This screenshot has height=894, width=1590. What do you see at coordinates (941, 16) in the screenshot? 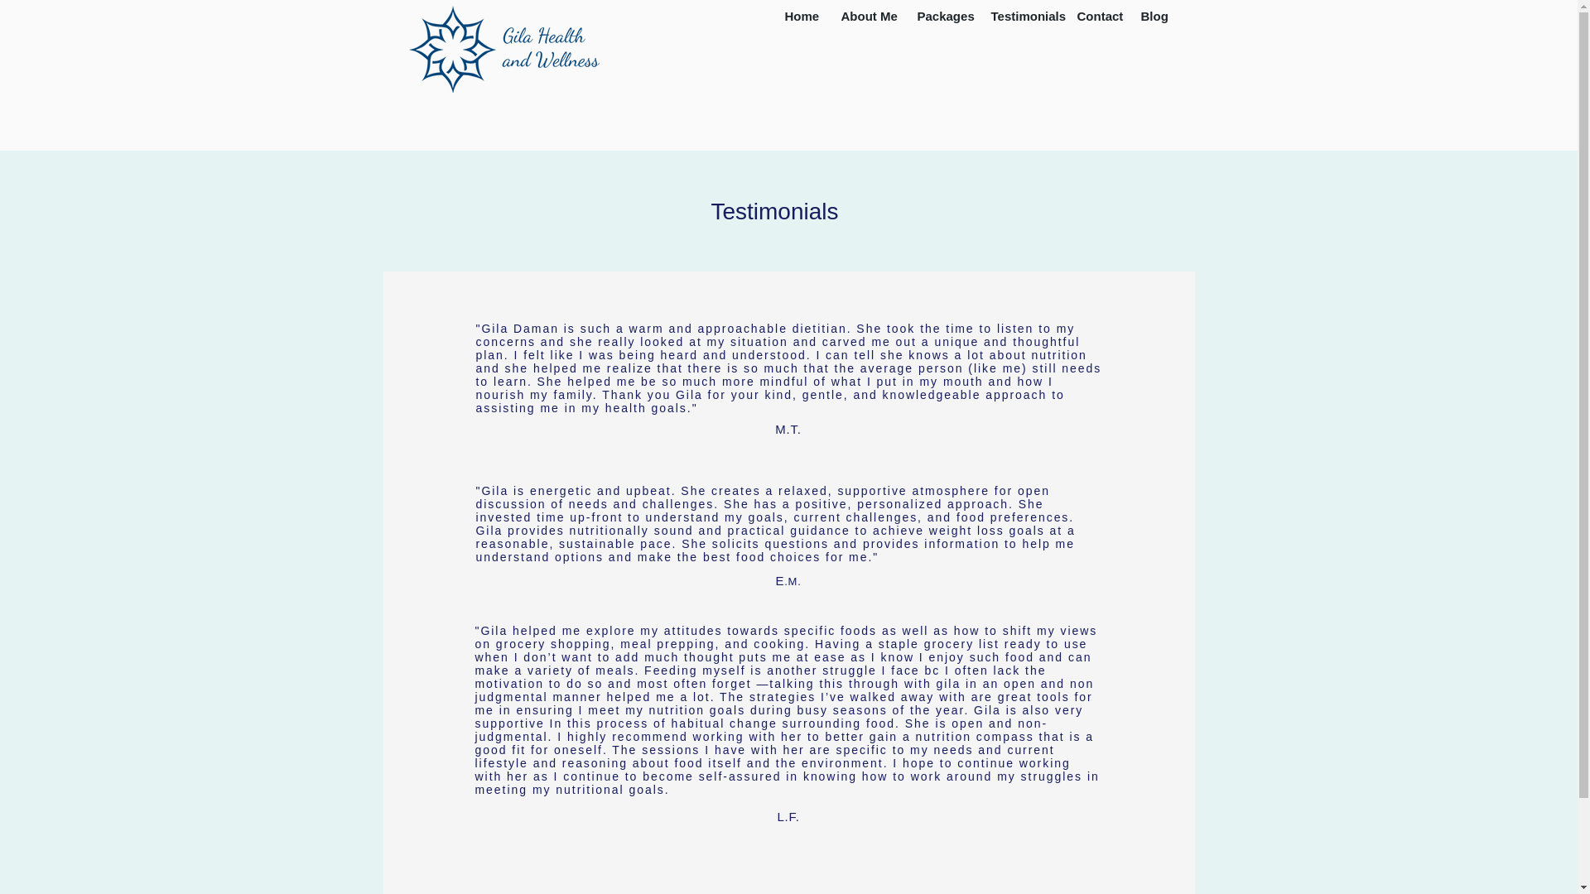
I see `Packages` at bounding box center [941, 16].